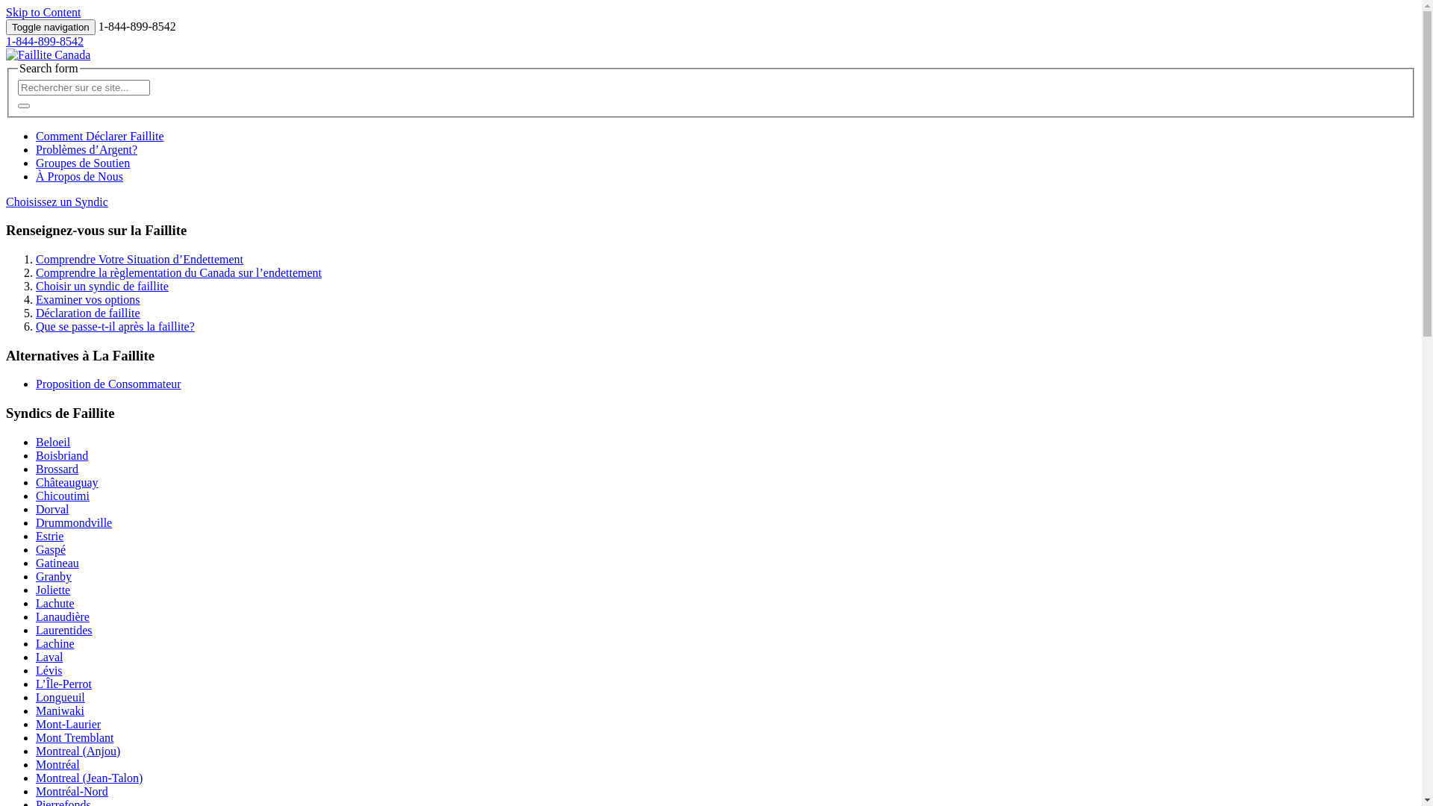 The width and height of the screenshot is (1433, 806). I want to click on Maniwaki, so click(60, 710).